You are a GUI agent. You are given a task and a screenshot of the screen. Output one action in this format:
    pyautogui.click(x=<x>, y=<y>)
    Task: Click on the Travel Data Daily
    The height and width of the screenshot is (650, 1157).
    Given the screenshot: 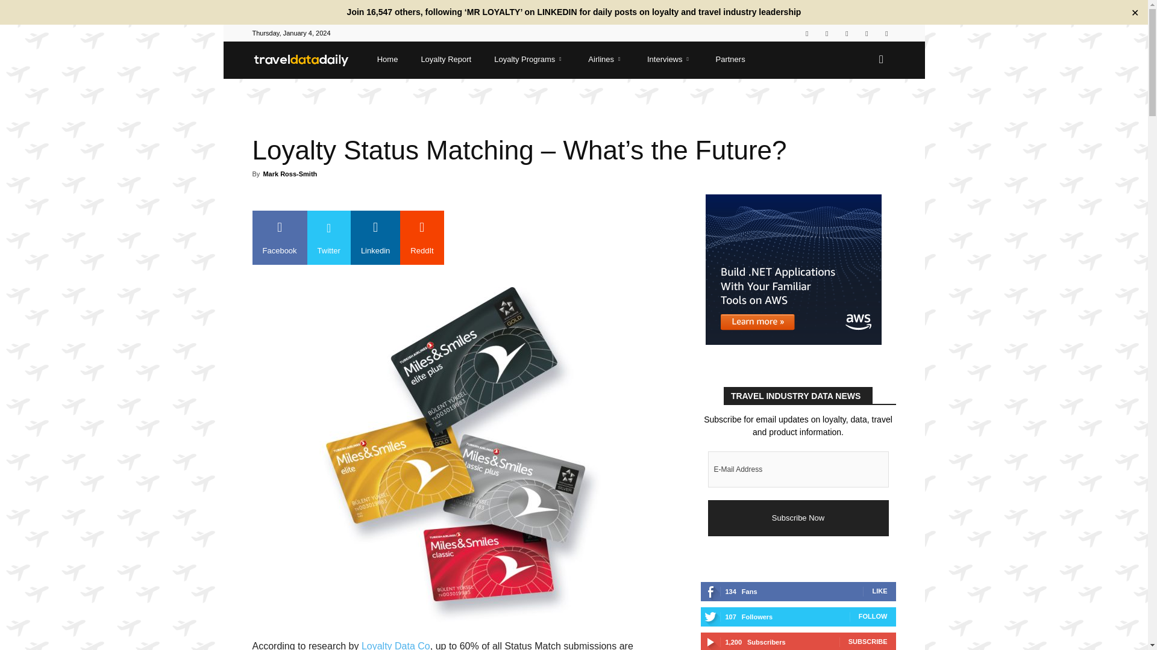 What is the action you would take?
    pyautogui.click(x=301, y=60)
    